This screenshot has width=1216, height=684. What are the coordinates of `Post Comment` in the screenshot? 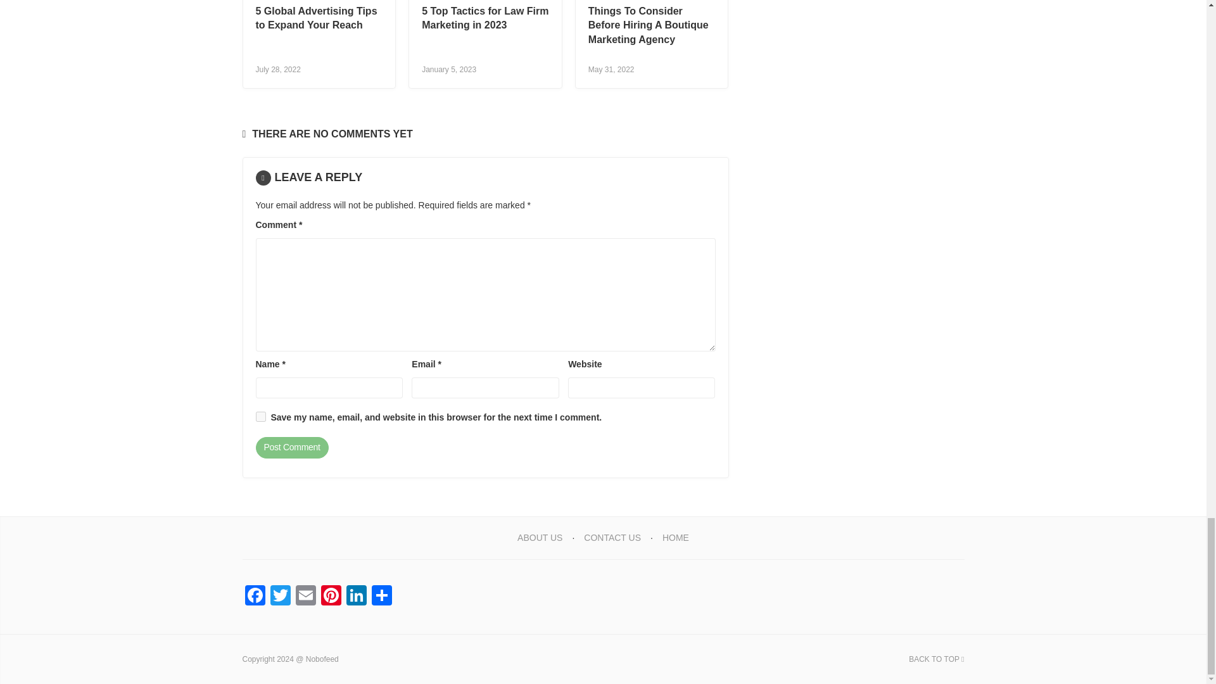 It's located at (291, 447).